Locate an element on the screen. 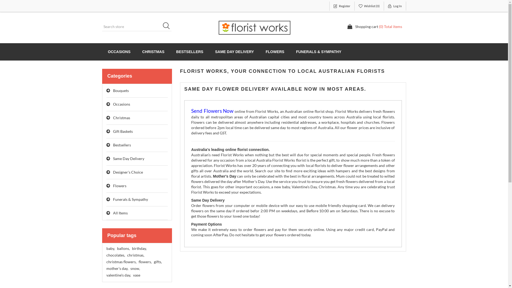  Christmas is located at coordinates (137, 118).